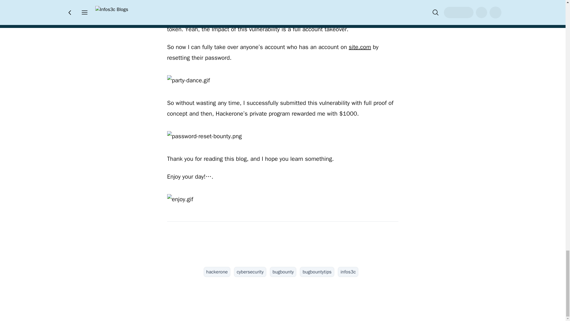  I want to click on bugbountytips, so click(317, 272).